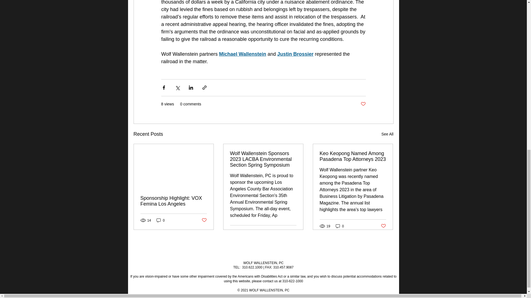 This screenshot has height=298, width=531. I want to click on See All, so click(387, 134).